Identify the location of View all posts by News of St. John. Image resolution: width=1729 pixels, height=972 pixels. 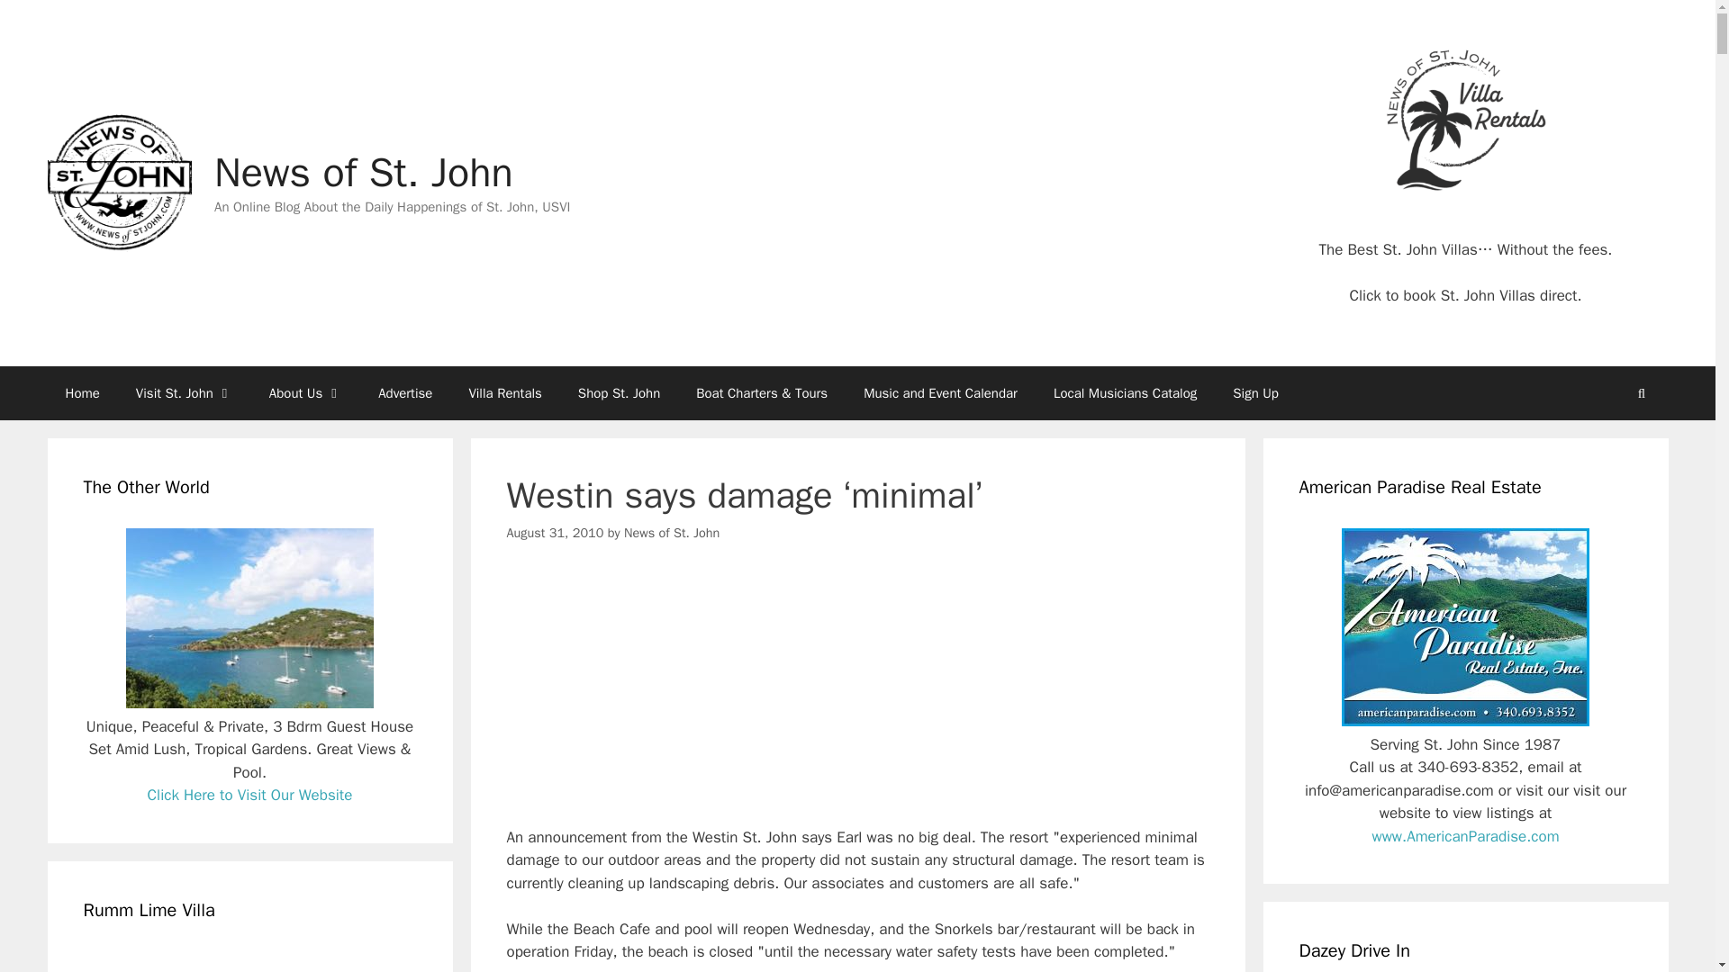
(672, 533).